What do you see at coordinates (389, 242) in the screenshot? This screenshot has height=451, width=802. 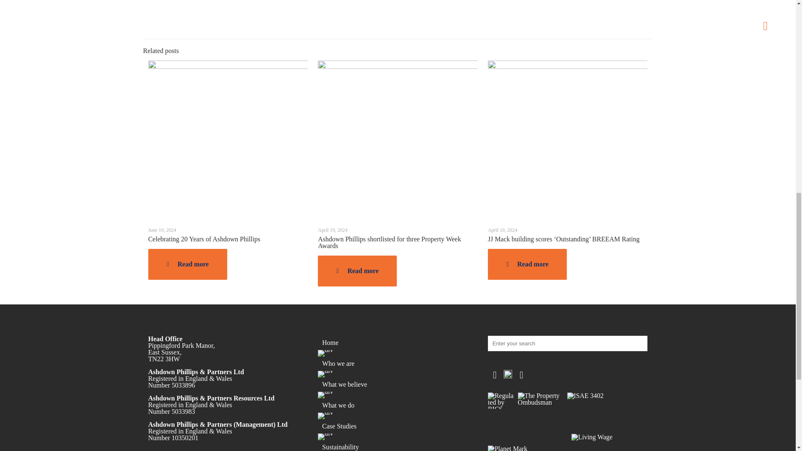 I see `Ashdown Phillips shortlisted for three Property Week Awards` at bounding box center [389, 242].